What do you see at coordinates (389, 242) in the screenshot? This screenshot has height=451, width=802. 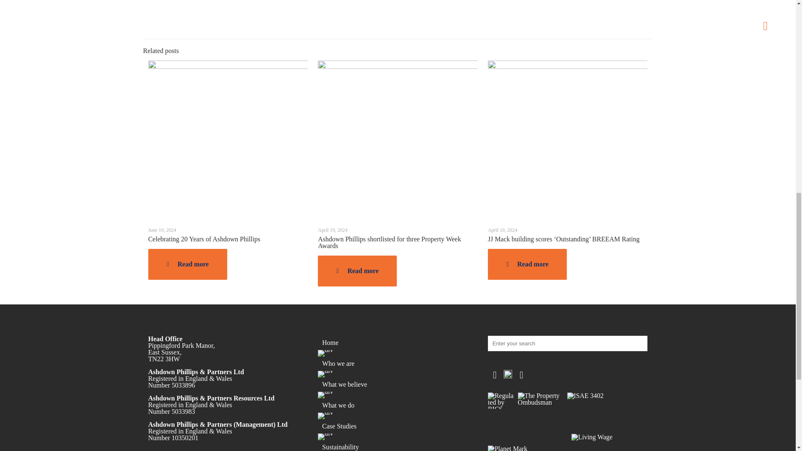 I see `Ashdown Phillips shortlisted for three Property Week Awards` at bounding box center [389, 242].